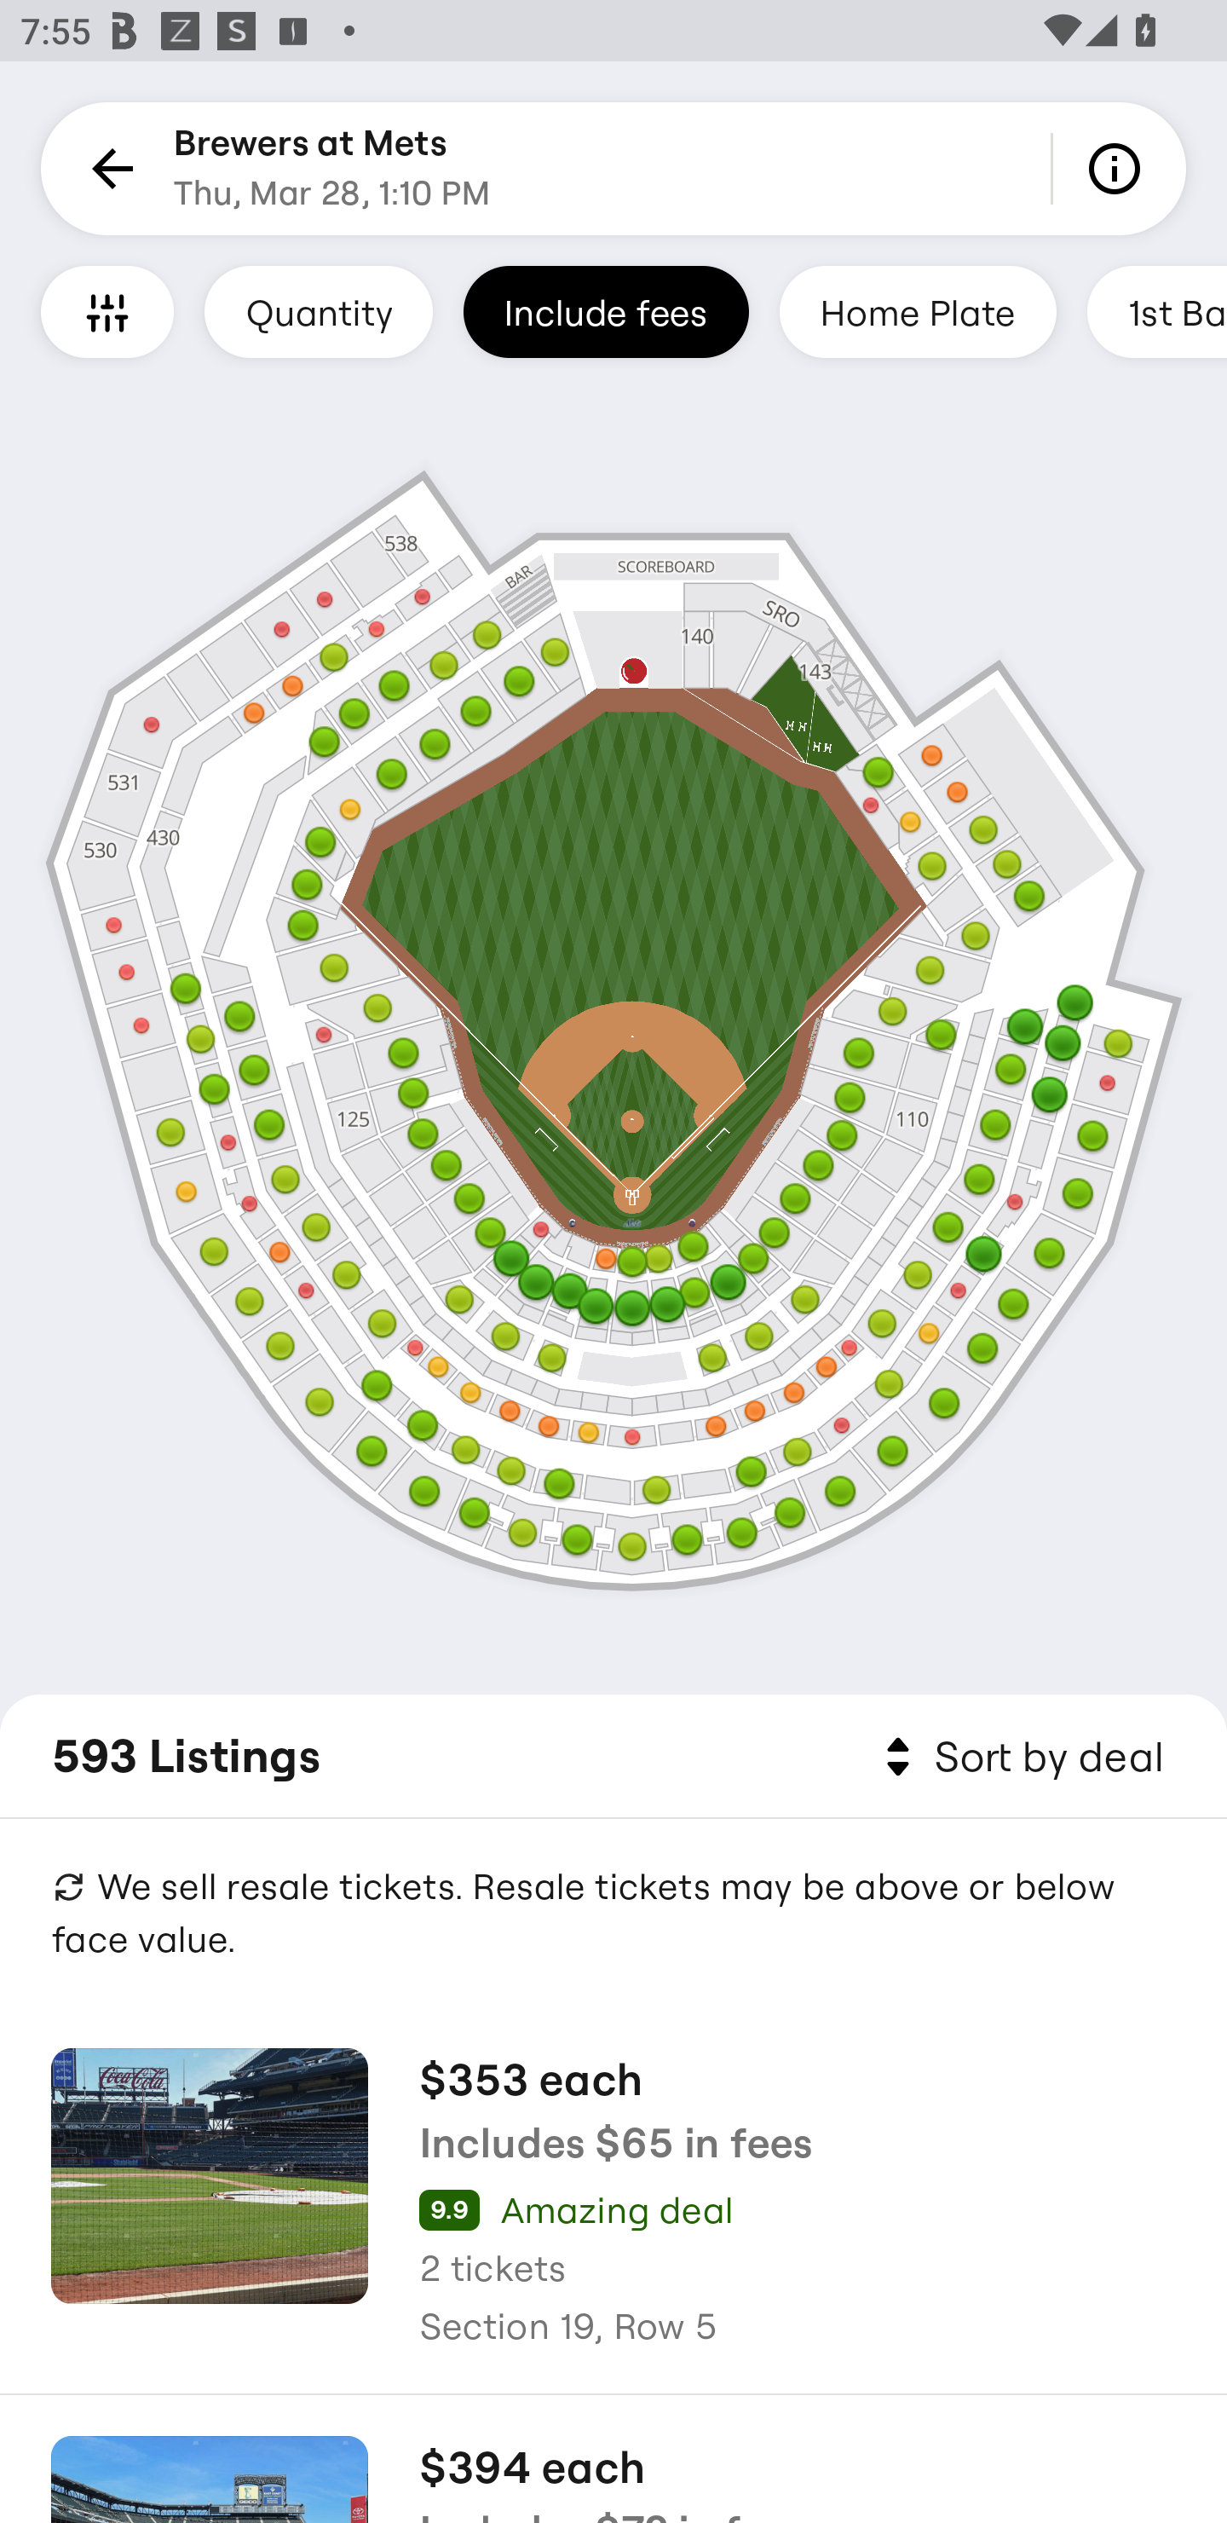 The height and width of the screenshot is (2523, 1227). Describe the element at coordinates (107, 169) in the screenshot. I see `Back` at that location.